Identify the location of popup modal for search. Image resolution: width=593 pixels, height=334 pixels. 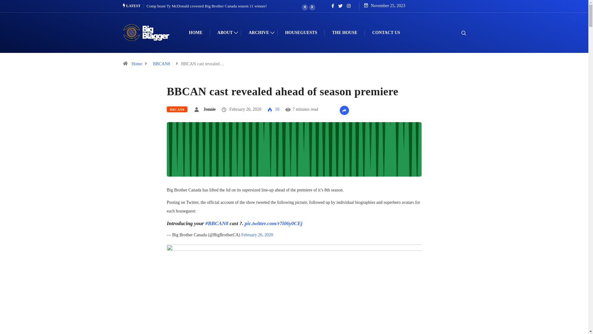
(455, 33).